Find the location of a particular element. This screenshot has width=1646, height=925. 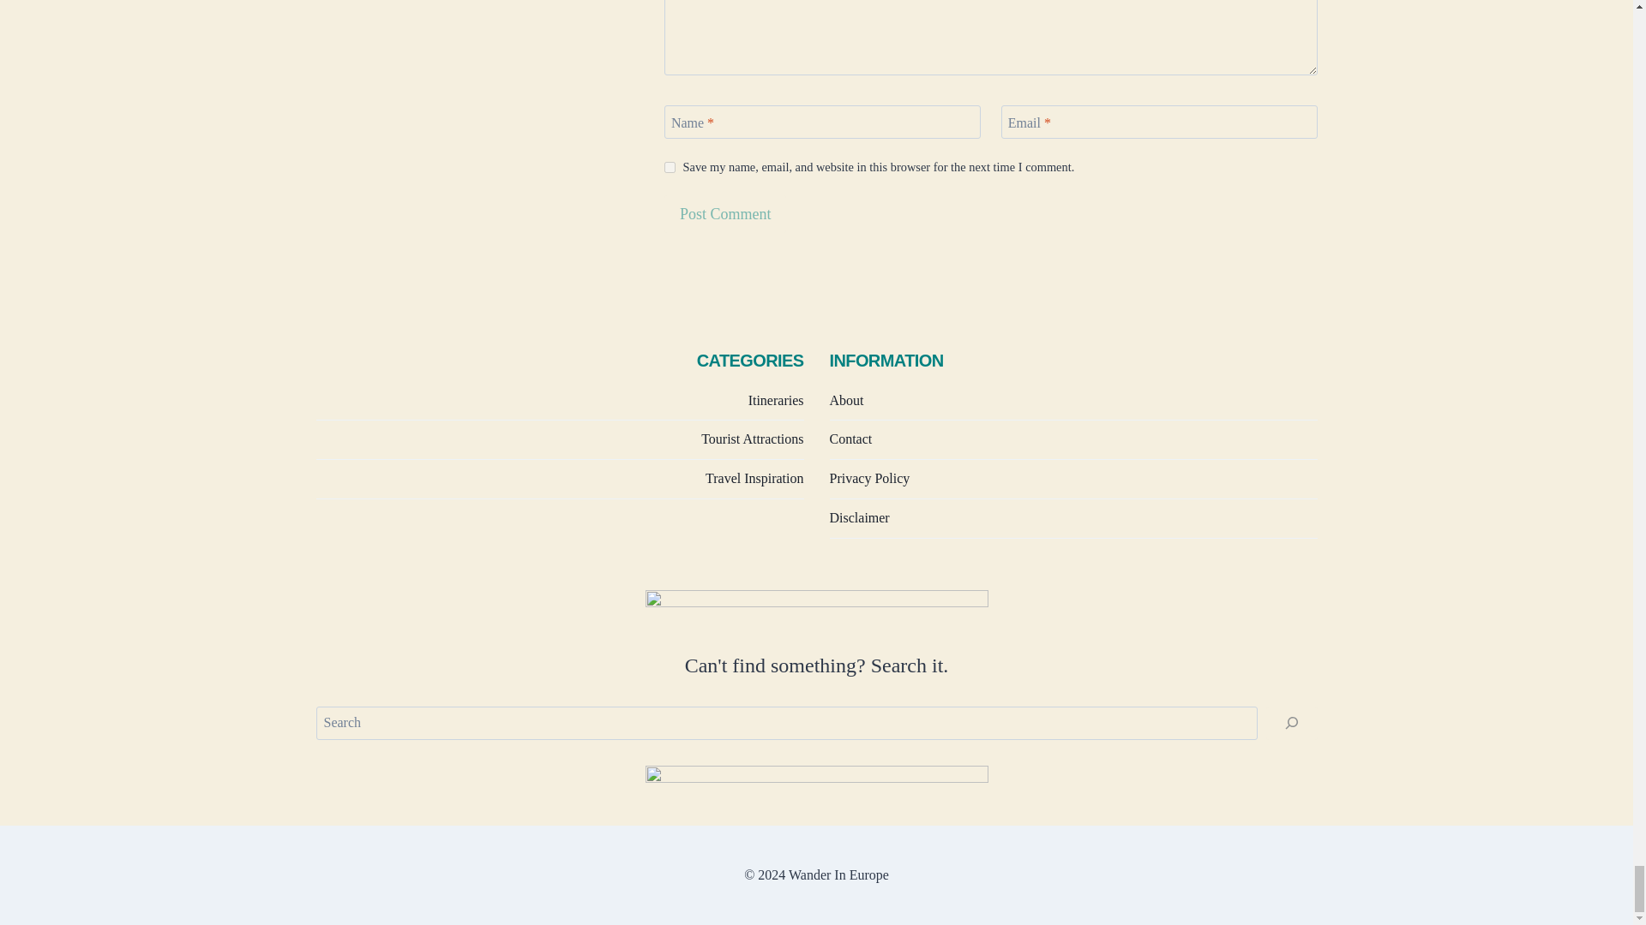

Post Comment is located at coordinates (725, 213).